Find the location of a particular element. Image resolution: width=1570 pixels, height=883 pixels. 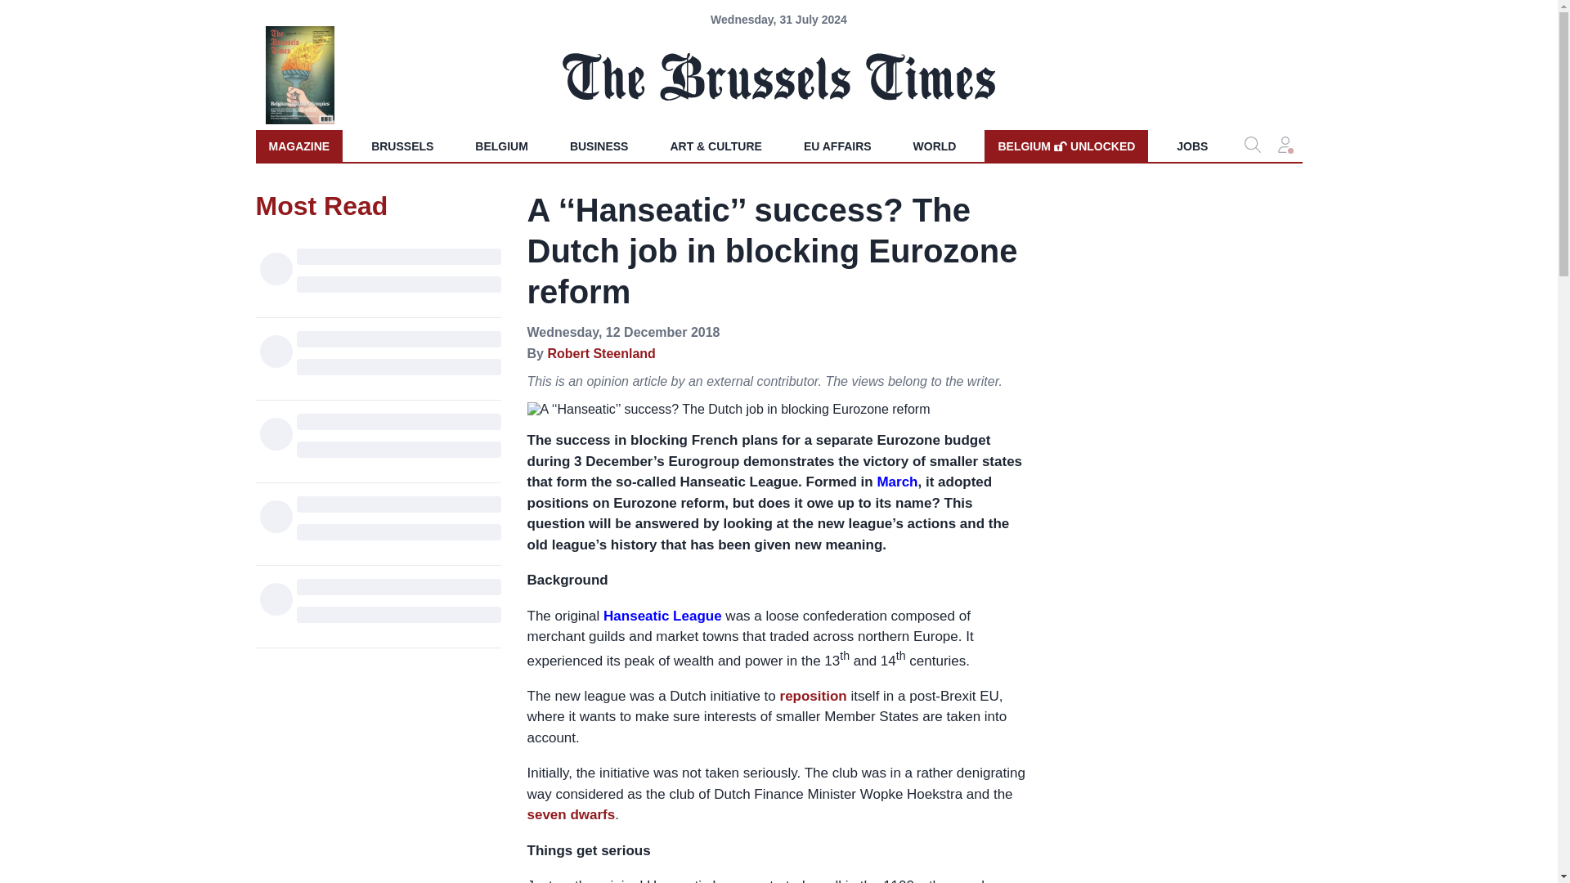

seven dwarfs is located at coordinates (571, 814).